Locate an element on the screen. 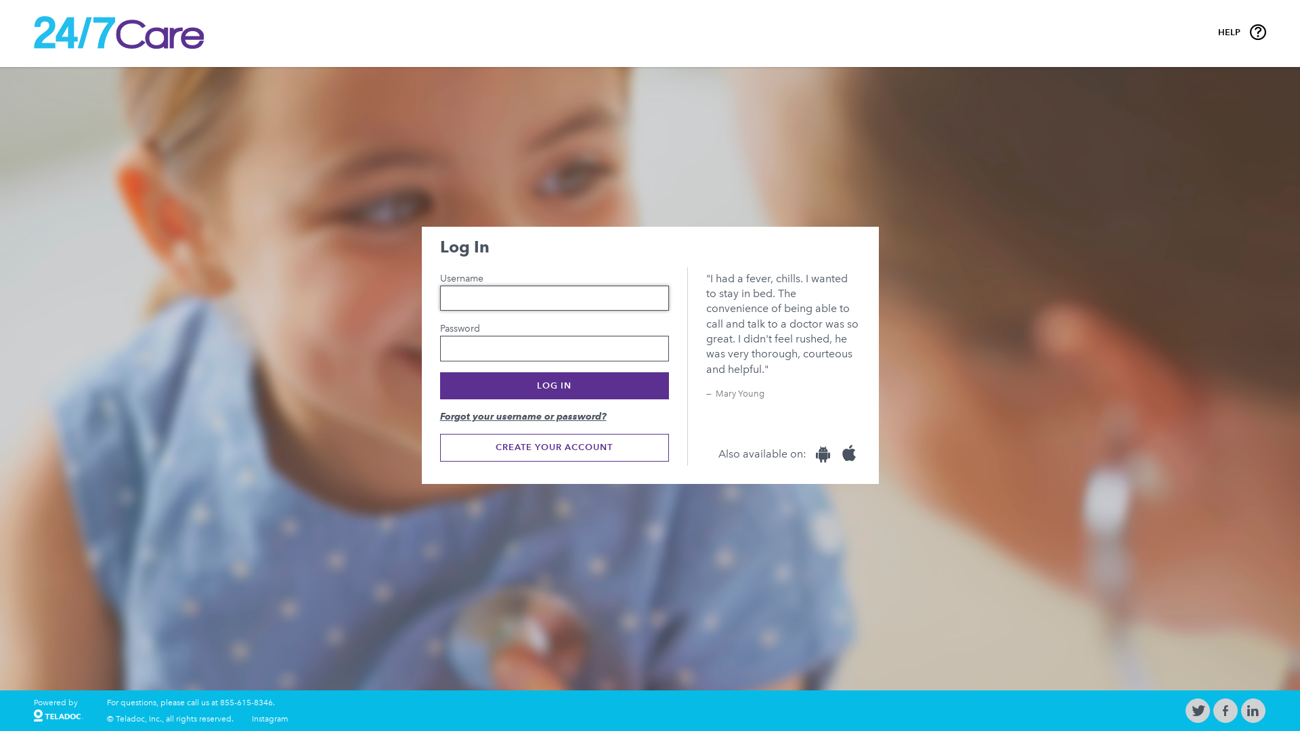  24/7 Care Android application is located at coordinates (823, 453).